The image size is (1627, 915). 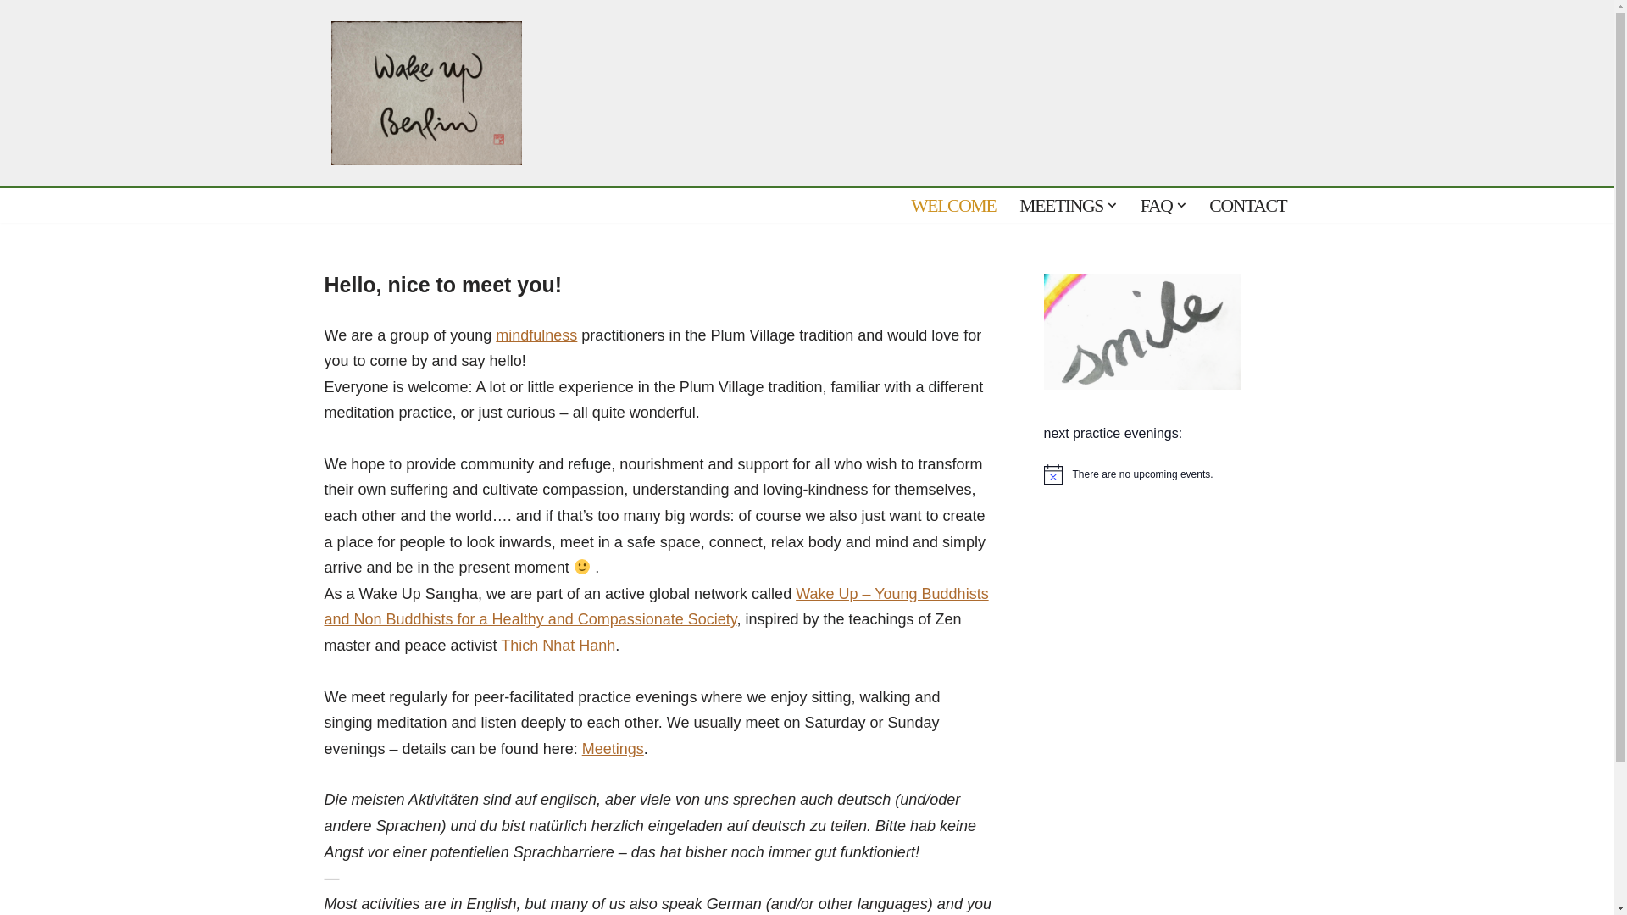 I want to click on FAQ, so click(x=1156, y=205).